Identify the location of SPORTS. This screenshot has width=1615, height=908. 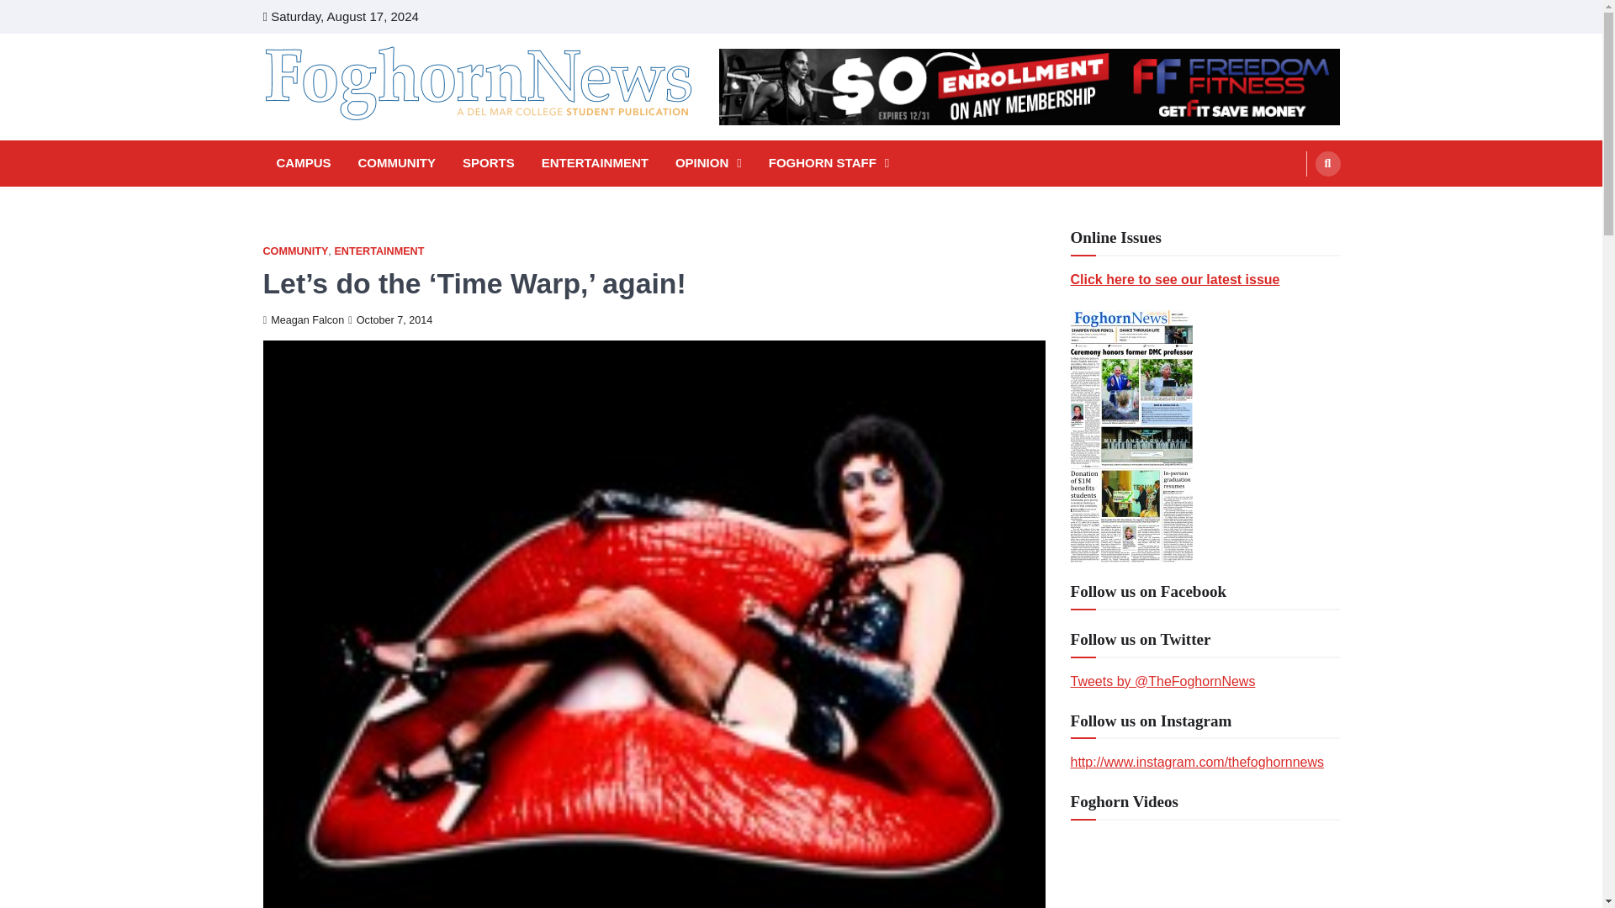
(488, 163).